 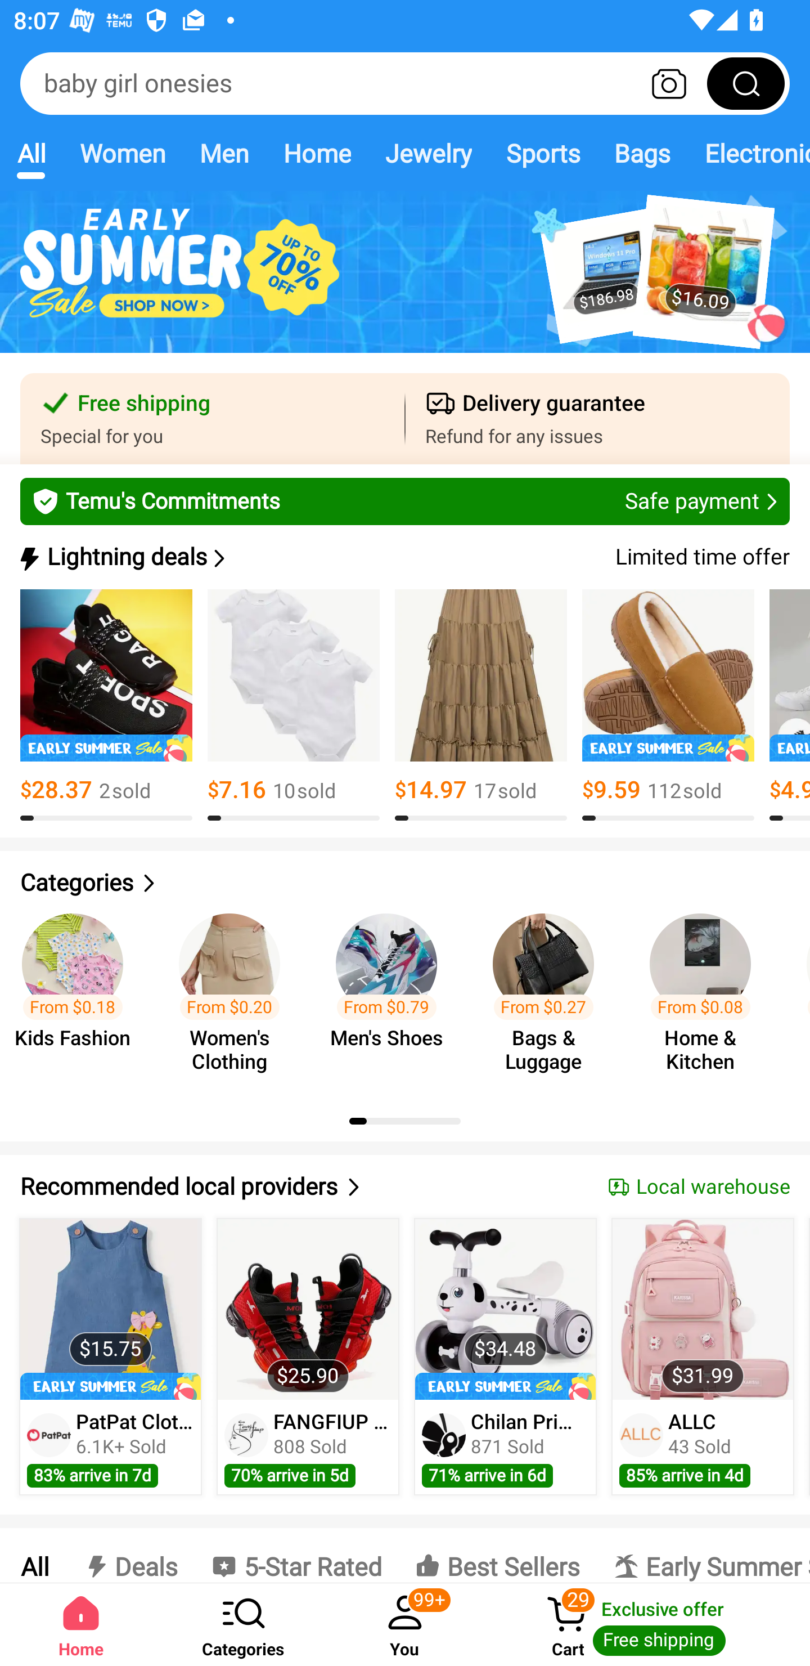 I want to click on $7.16 10￼sold 8.0, so click(x=294, y=705).